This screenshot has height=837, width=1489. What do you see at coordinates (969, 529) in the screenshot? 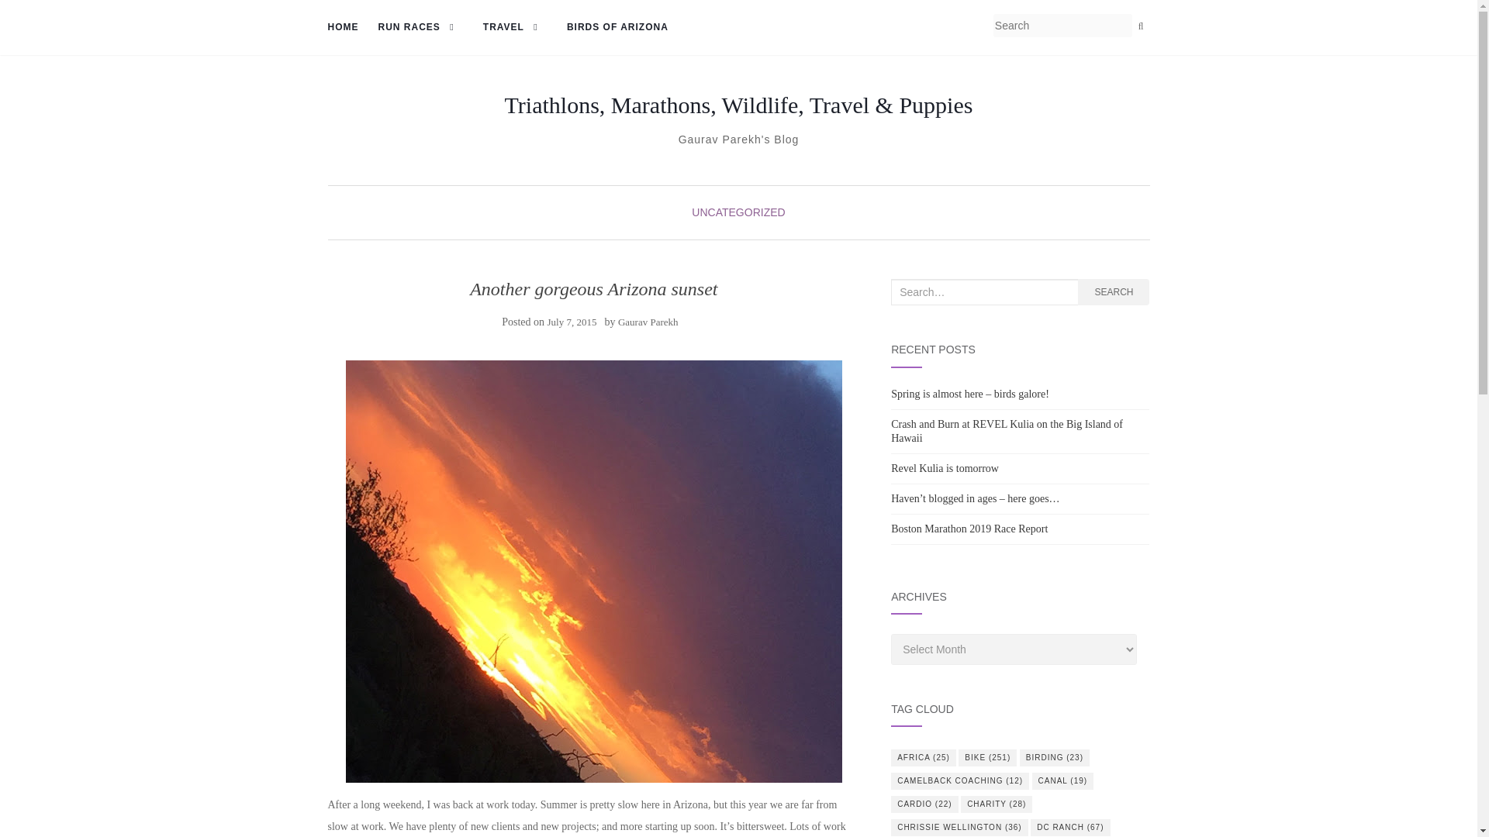
I see `Boston Marathon 2019 Race Report` at bounding box center [969, 529].